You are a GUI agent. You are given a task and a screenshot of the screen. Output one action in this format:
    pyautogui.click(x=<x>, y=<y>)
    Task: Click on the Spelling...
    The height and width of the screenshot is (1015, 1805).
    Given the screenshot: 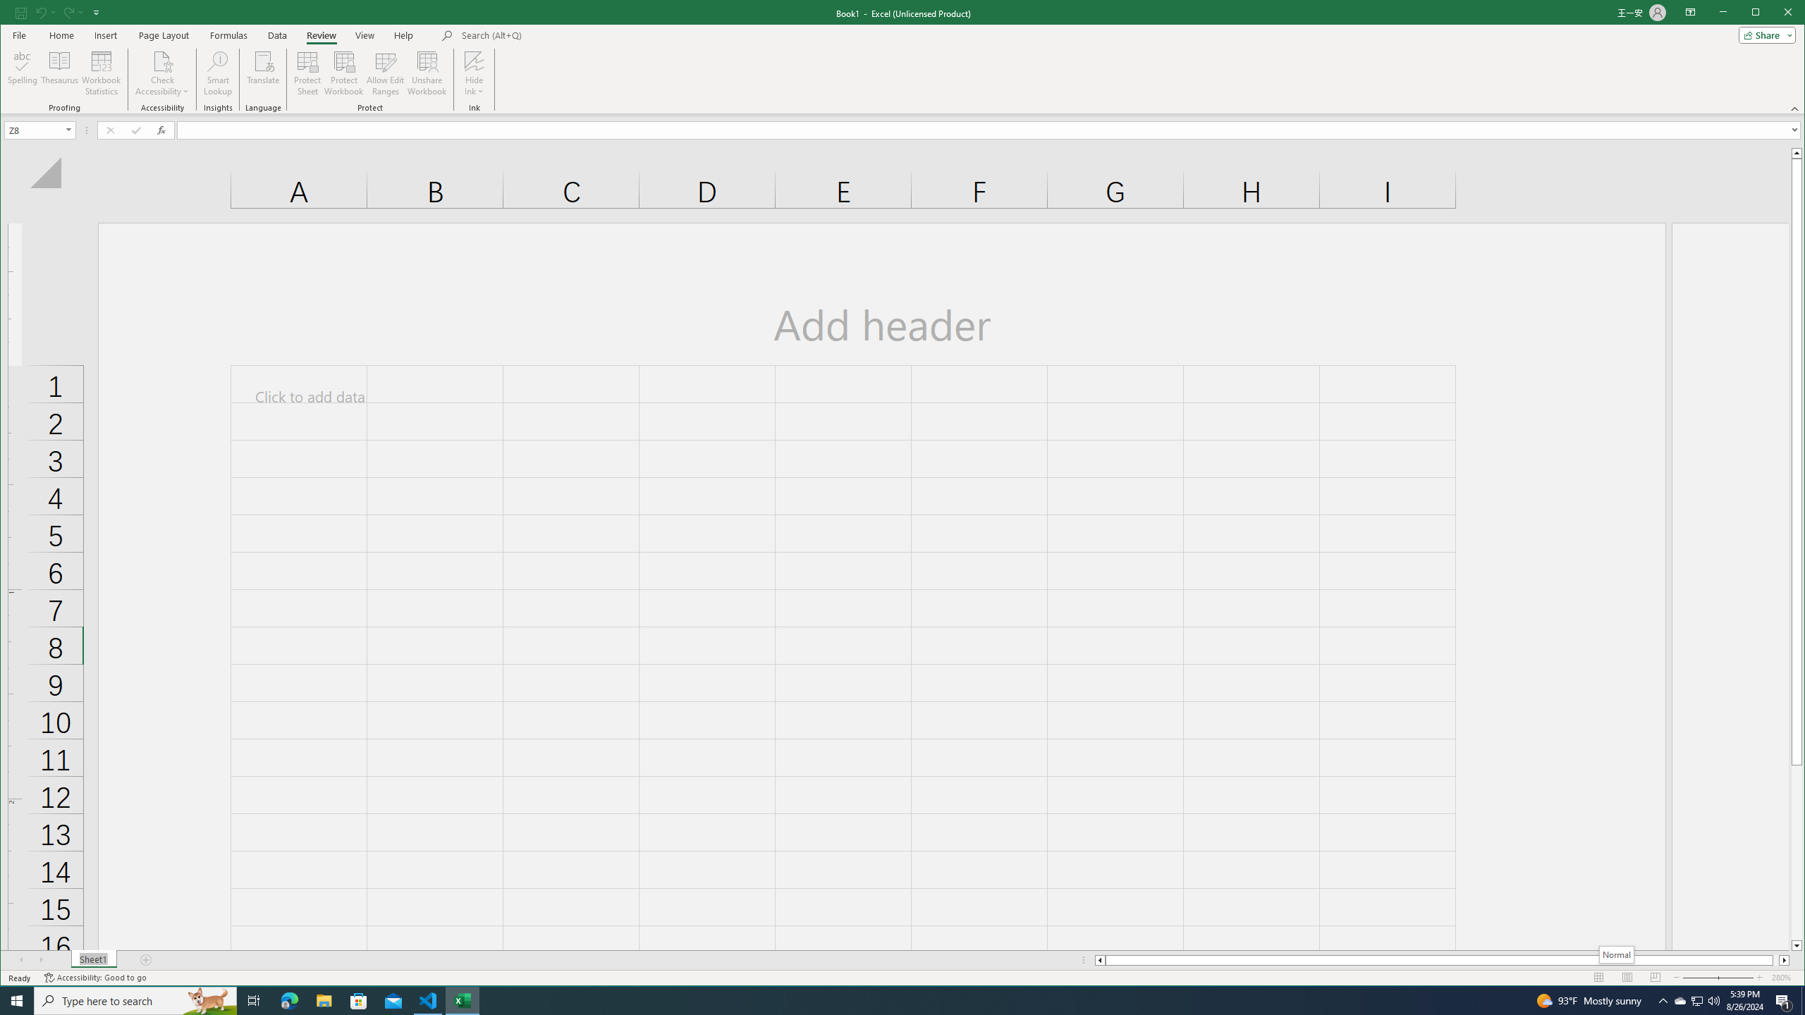 What is the action you would take?
    pyautogui.click(x=23, y=73)
    